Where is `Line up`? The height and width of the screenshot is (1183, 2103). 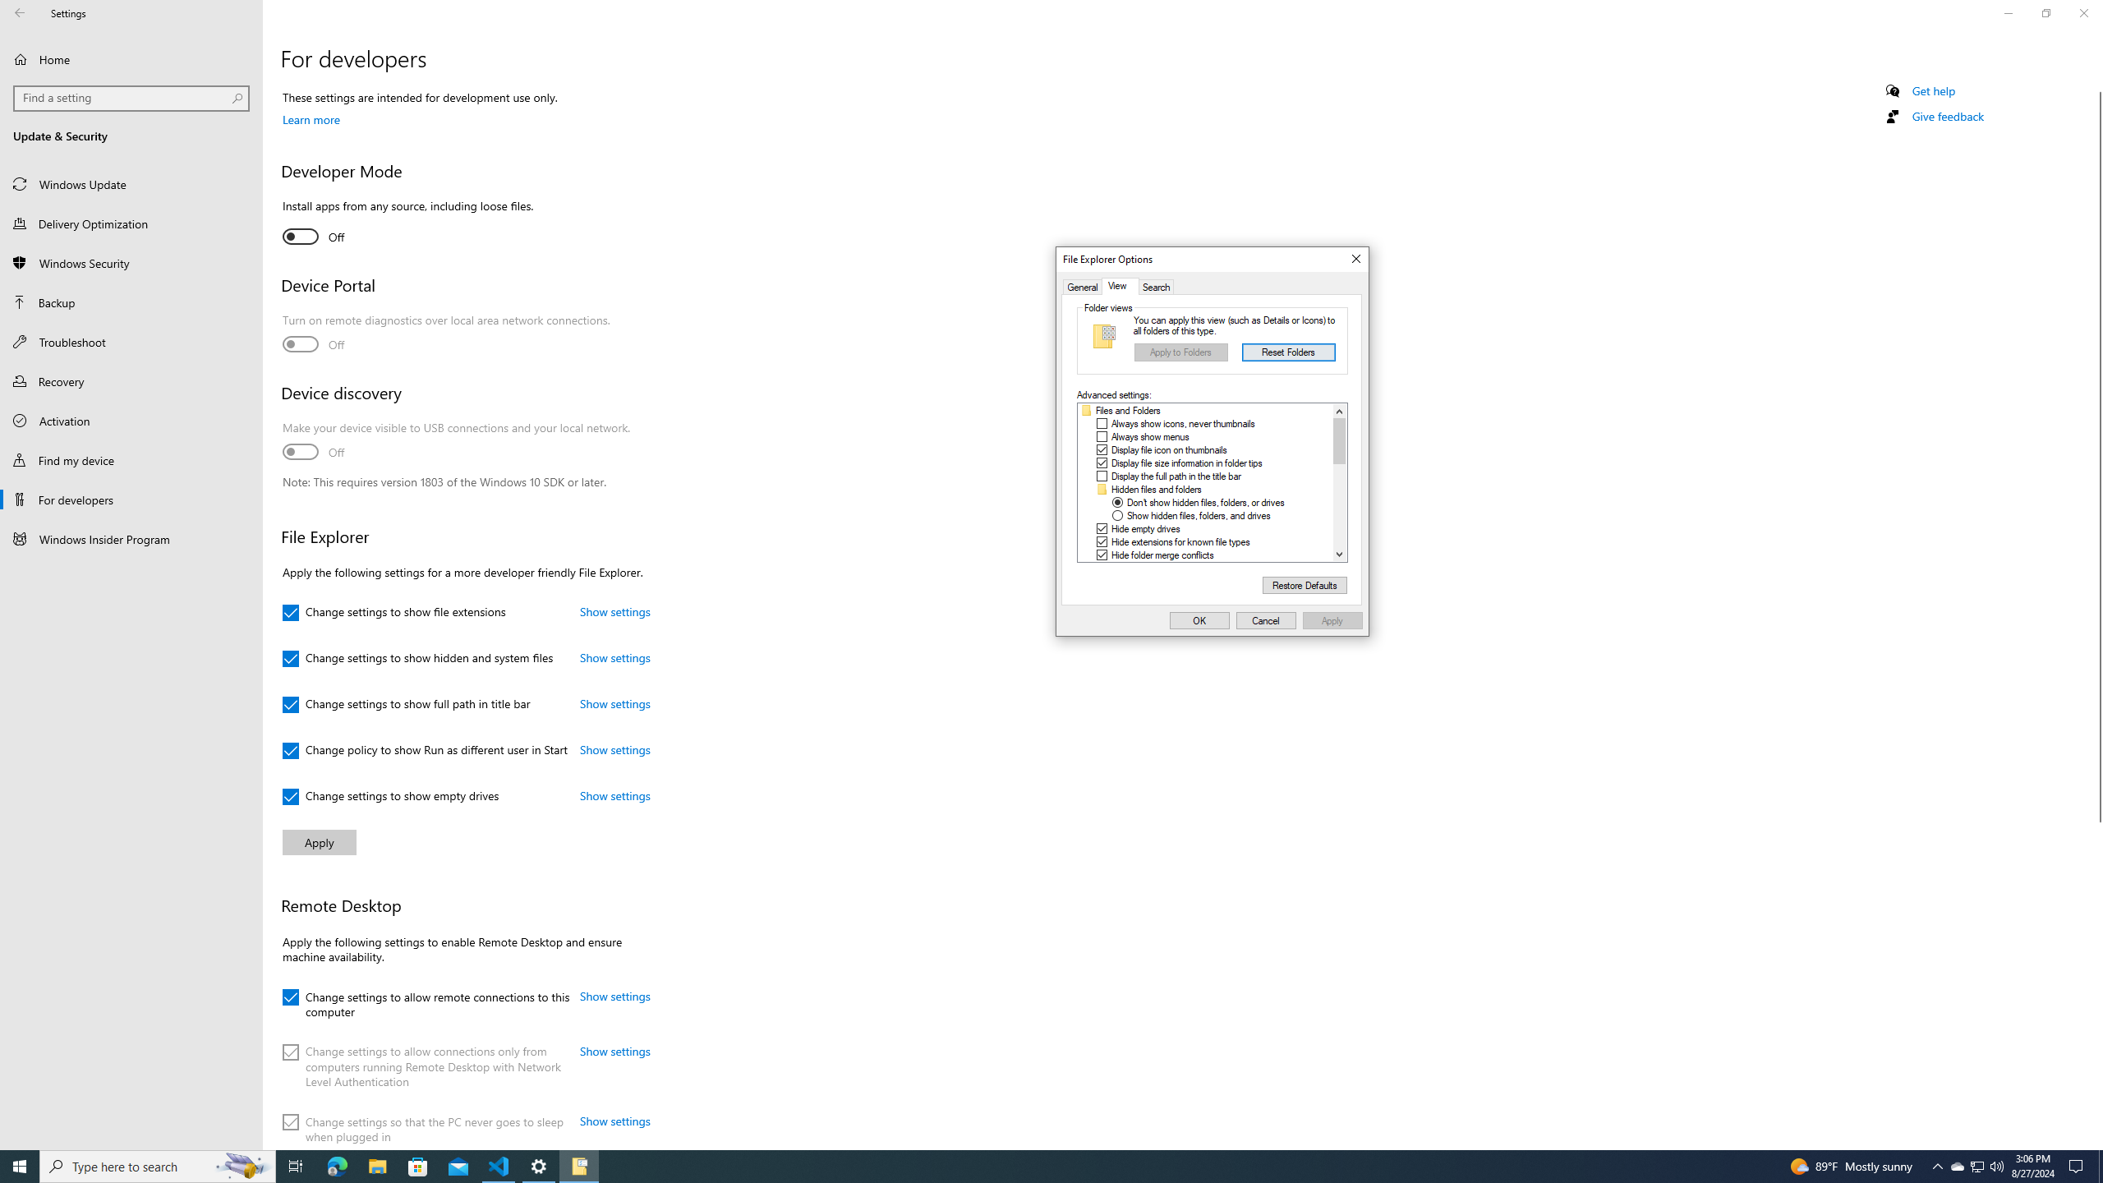
Line up is located at coordinates (1958, 1167).